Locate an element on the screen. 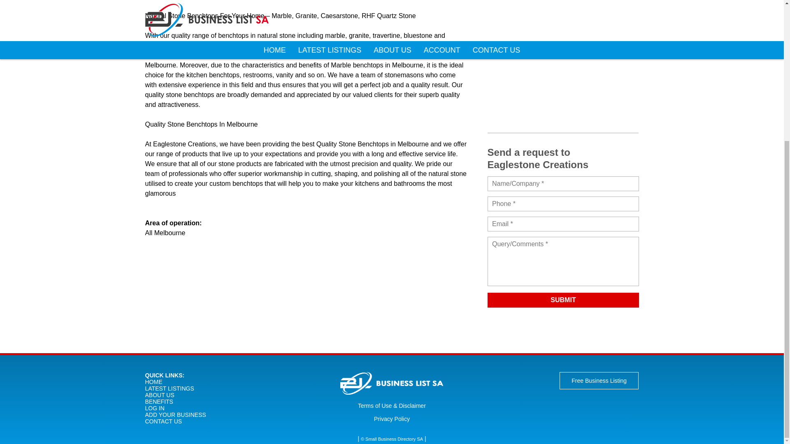 This screenshot has height=444, width=790. Privacy Policy is located at coordinates (392, 419).